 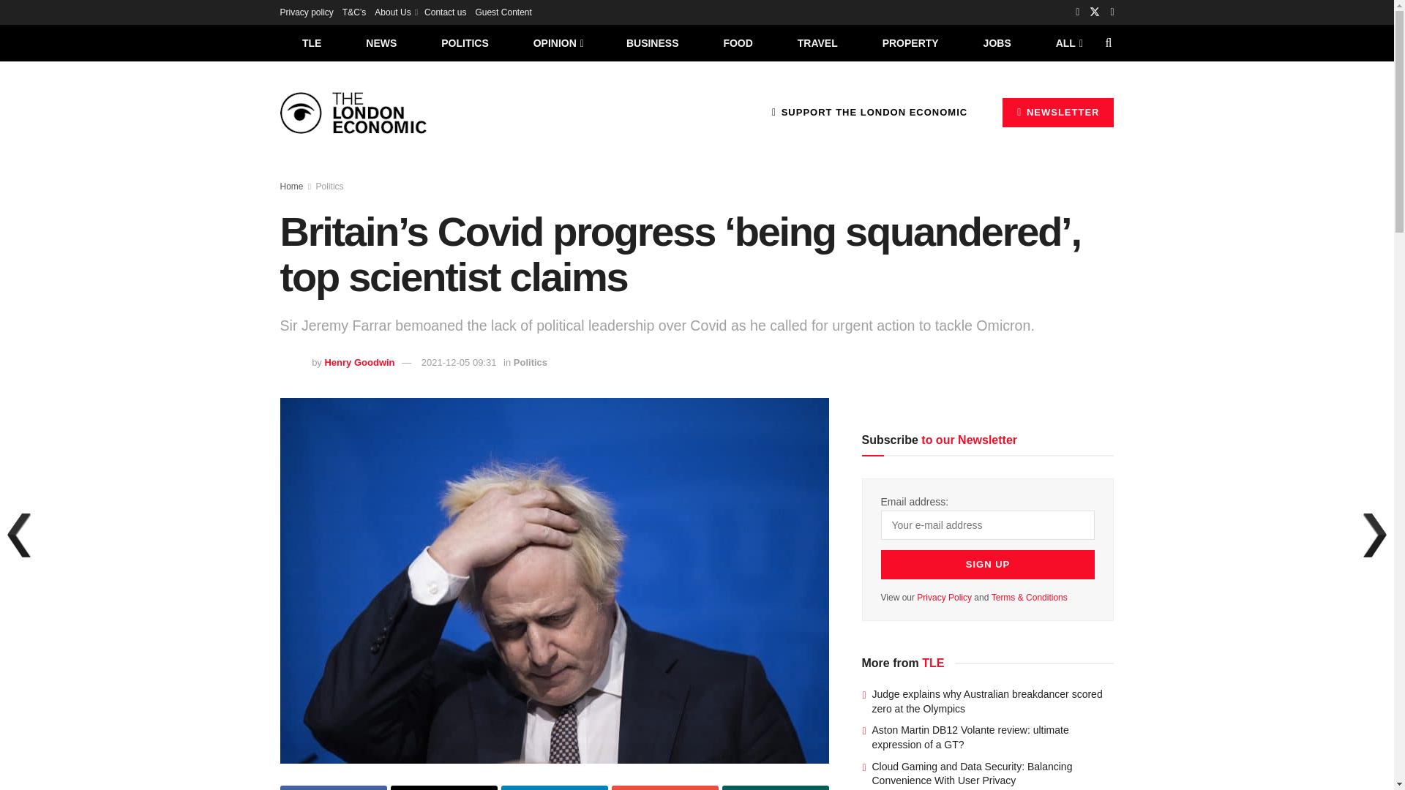 I want to click on POLITICS, so click(x=465, y=42).